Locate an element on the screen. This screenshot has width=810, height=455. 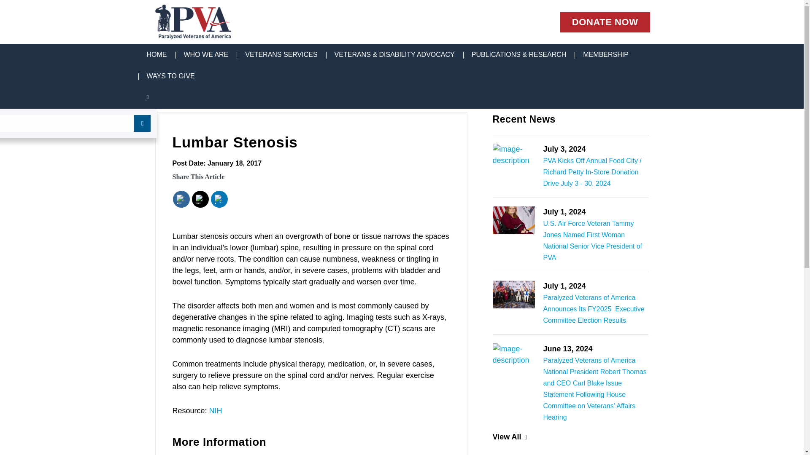
DONATE NOW is located at coordinates (605, 22).